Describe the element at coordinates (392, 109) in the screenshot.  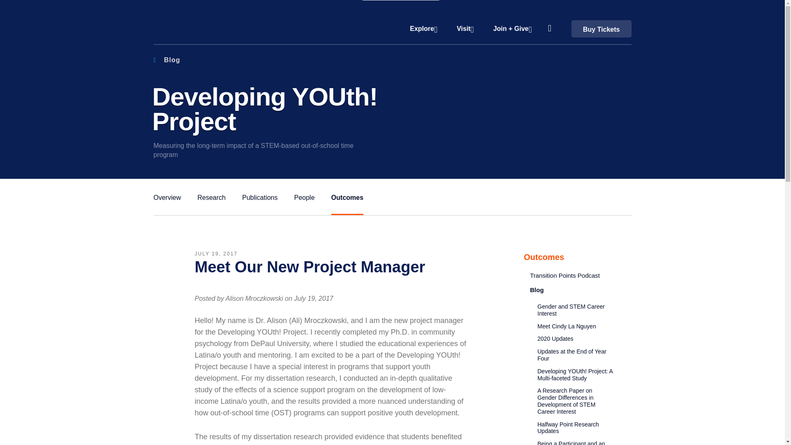
I see `Research` at that location.